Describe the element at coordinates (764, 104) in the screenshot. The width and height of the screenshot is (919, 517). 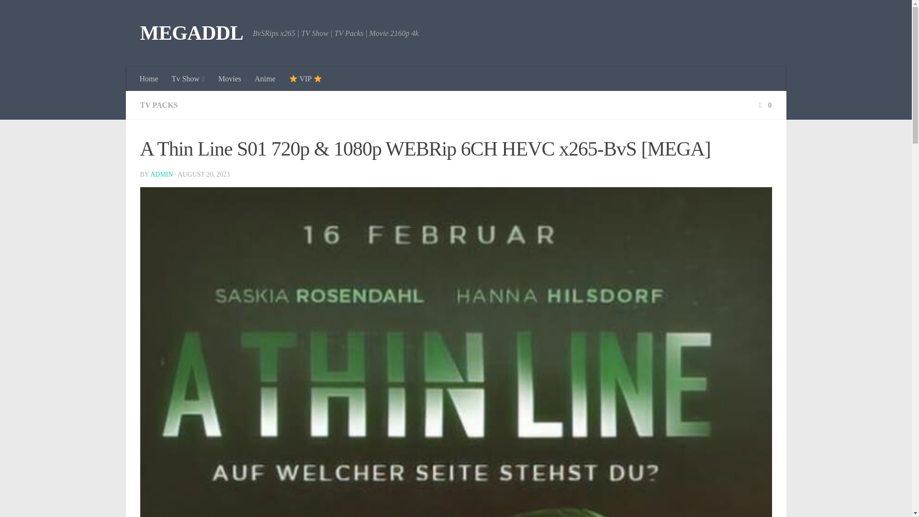
I see `0` at that location.